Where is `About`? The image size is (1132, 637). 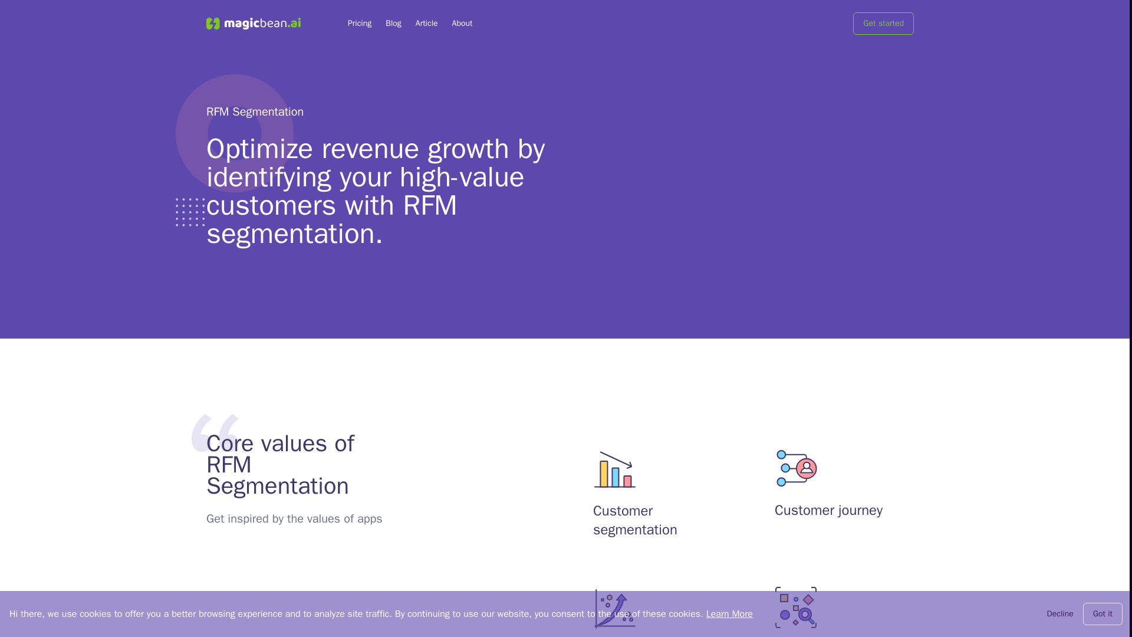 About is located at coordinates (462, 24).